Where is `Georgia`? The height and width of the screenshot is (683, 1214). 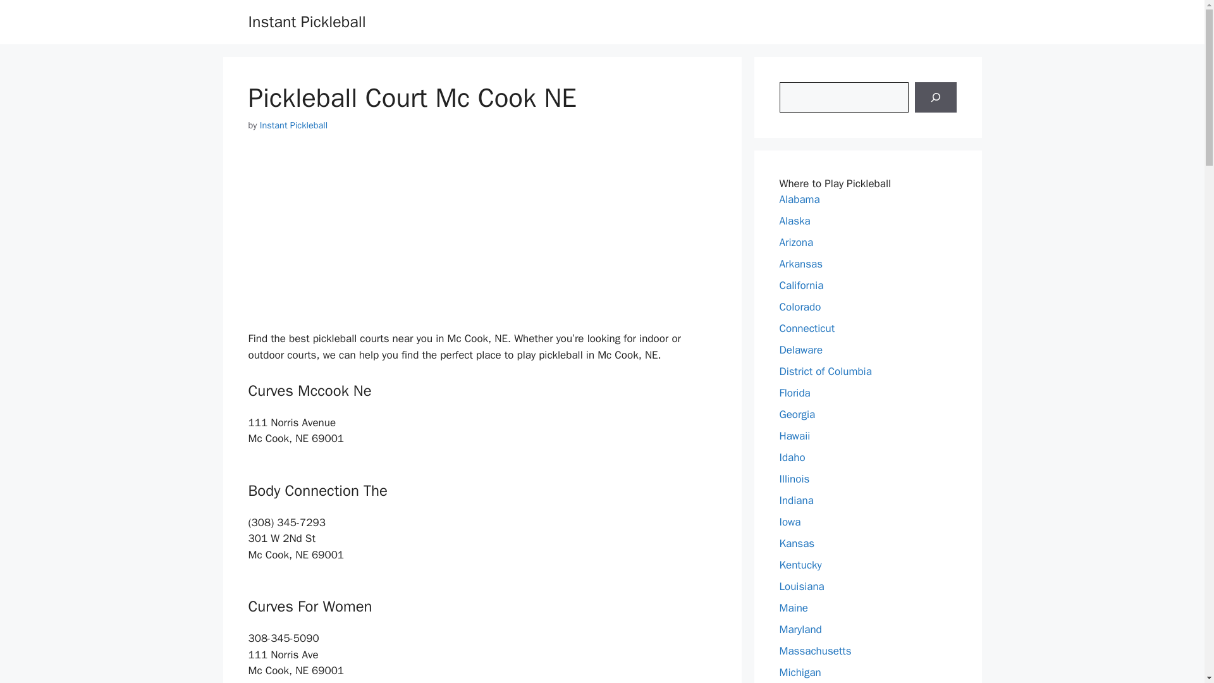
Georgia is located at coordinates (797, 414).